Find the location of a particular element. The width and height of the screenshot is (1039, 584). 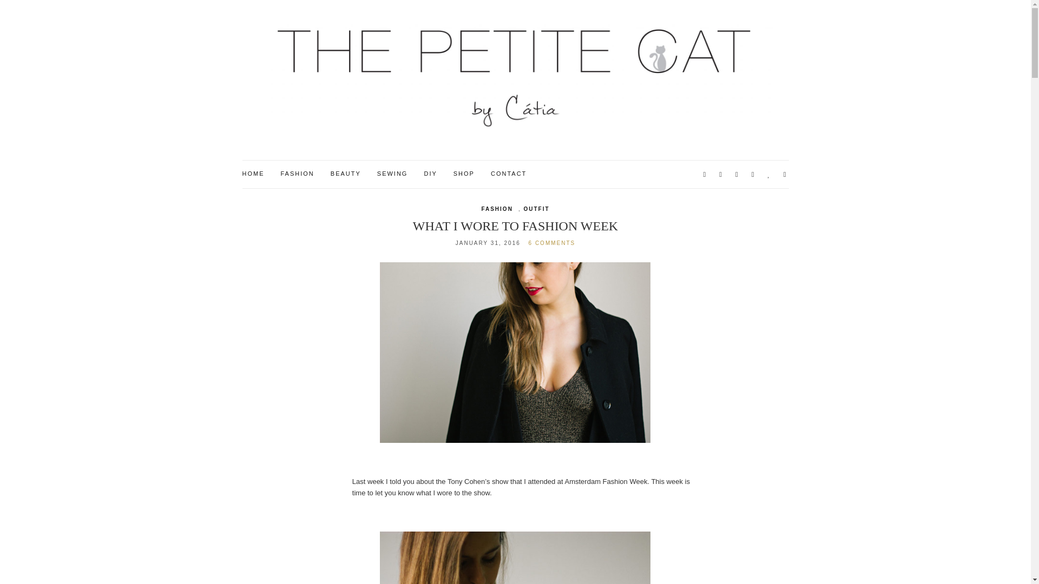

HOME is located at coordinates (253, 174).